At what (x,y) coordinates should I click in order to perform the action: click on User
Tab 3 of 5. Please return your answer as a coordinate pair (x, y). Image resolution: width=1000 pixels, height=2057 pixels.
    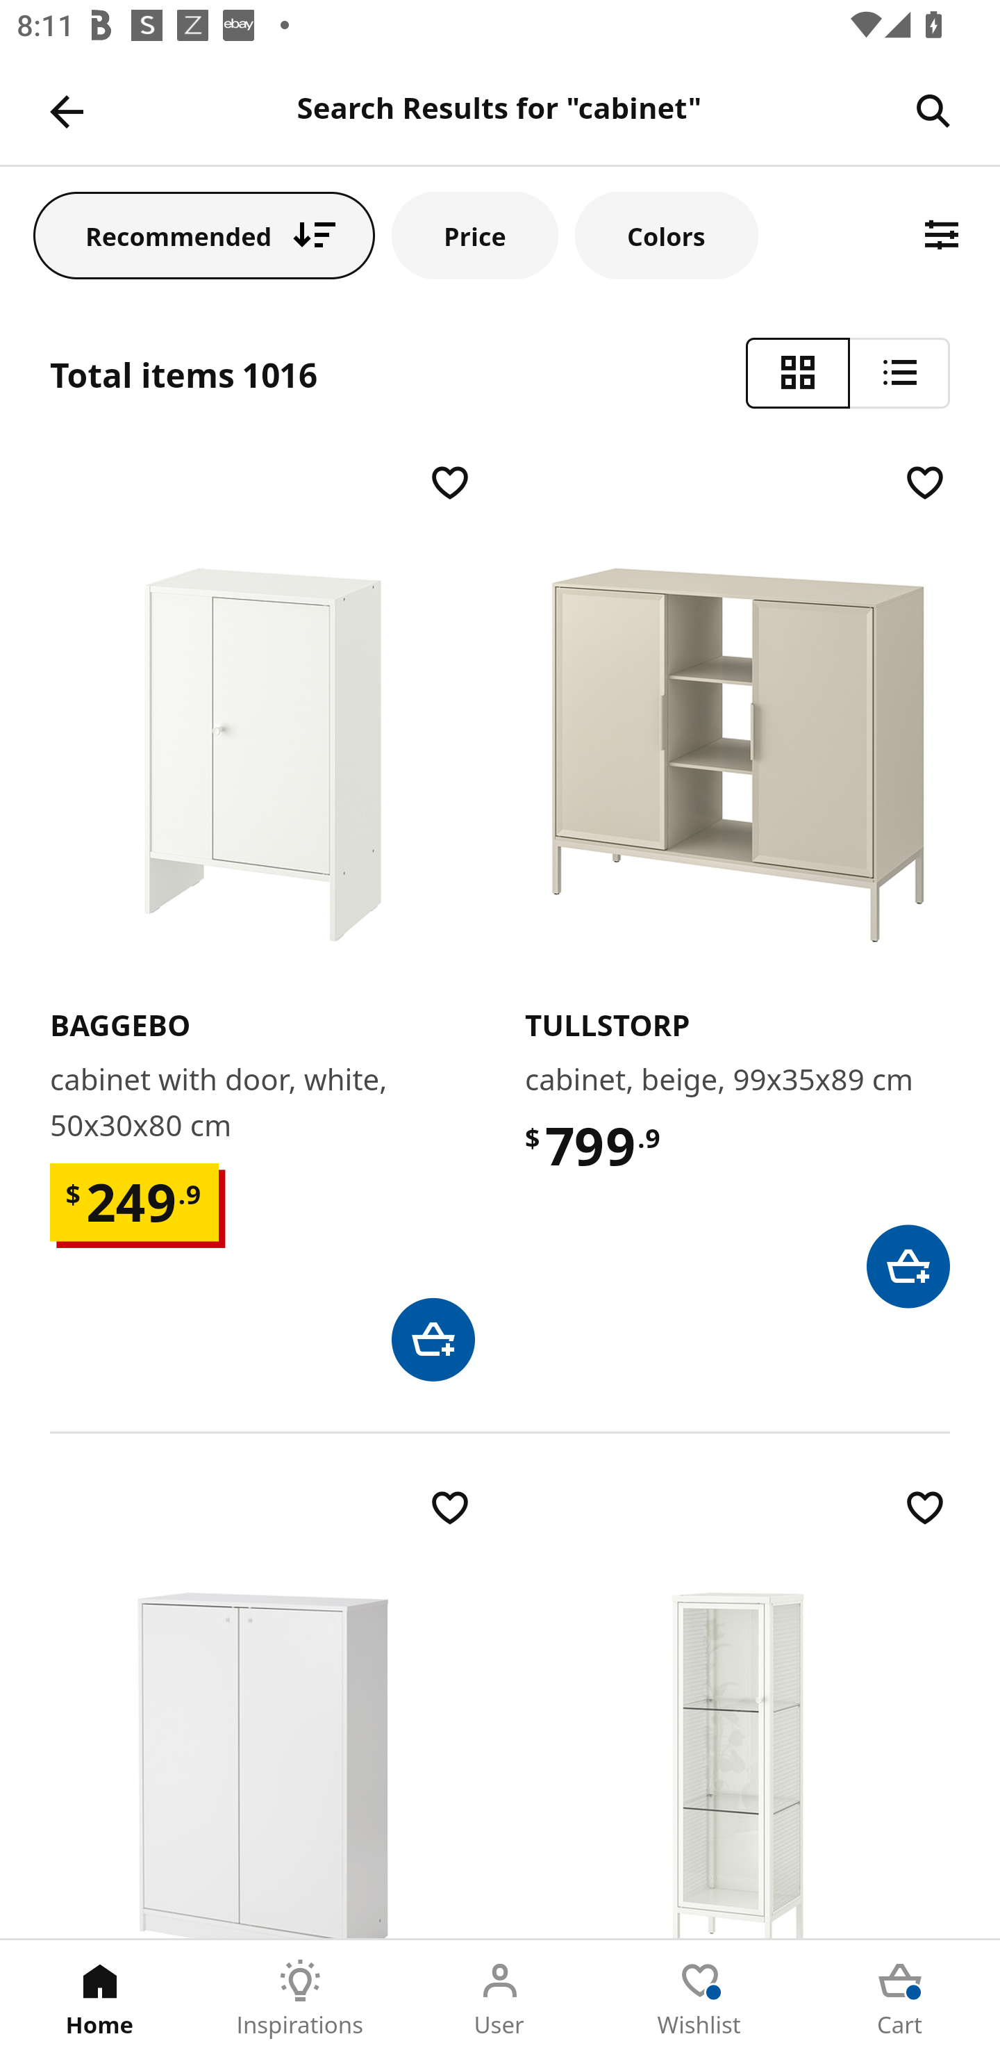
    Looking at the image, I should click on (500, 1999).